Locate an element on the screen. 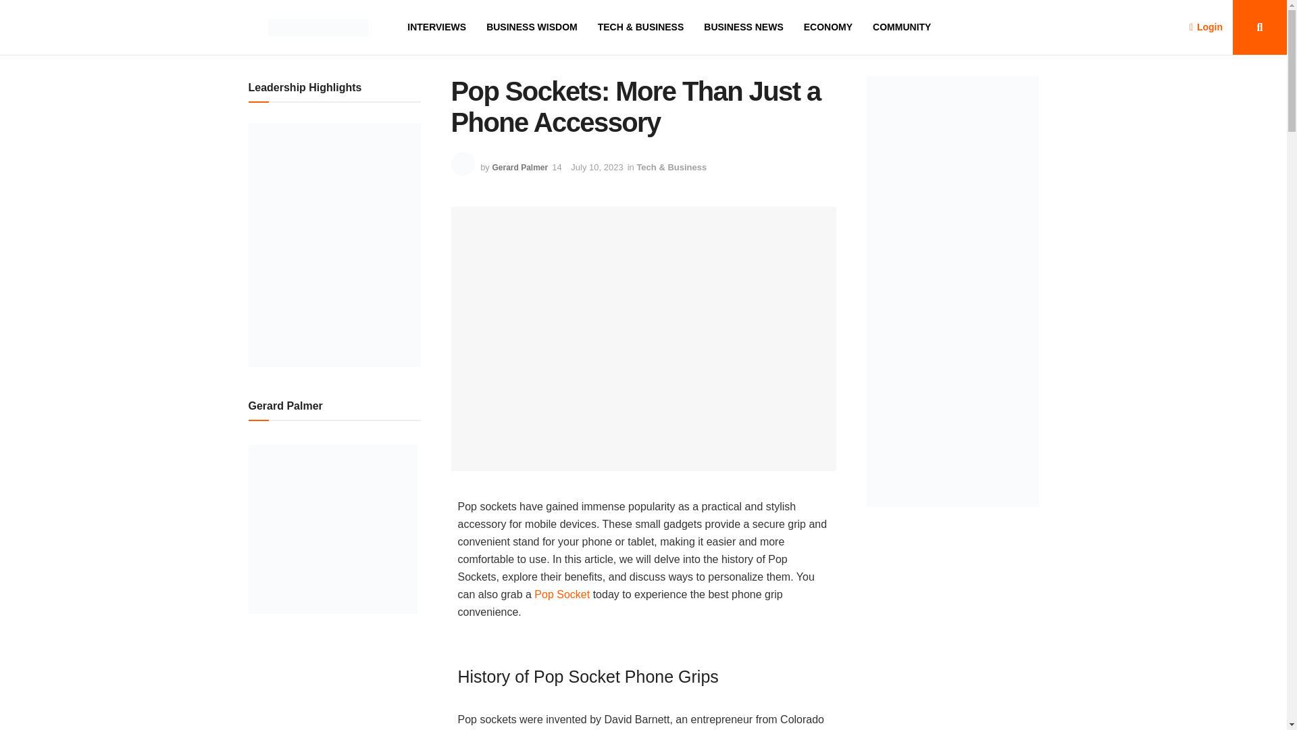 This screenshot has height=730, width=1297. July 10, 2023 is located at coordinates (596, 166).